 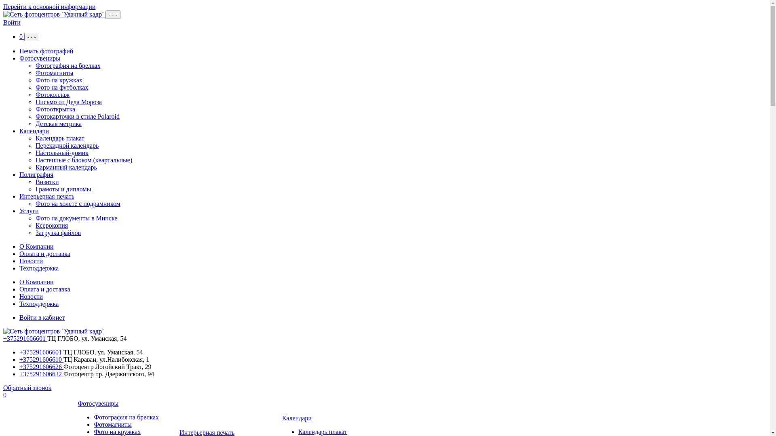 I want to click on 0, so click(x=22, y=36).